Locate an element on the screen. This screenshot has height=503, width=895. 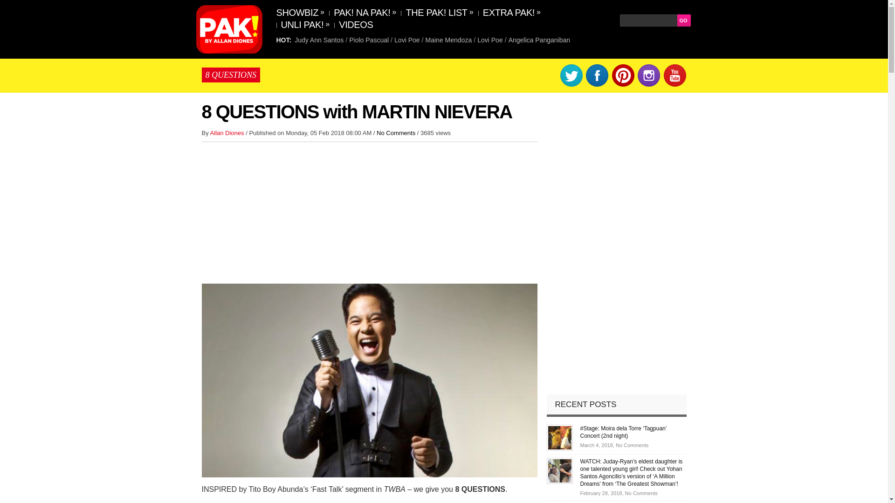
SHOWBIZ is located at coordinates (301, 12).